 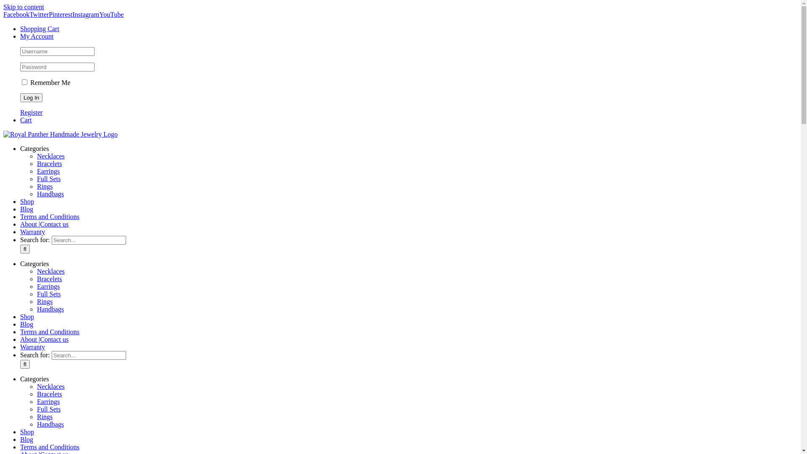 I want to click on Earrings, so click(x=48, y=195).